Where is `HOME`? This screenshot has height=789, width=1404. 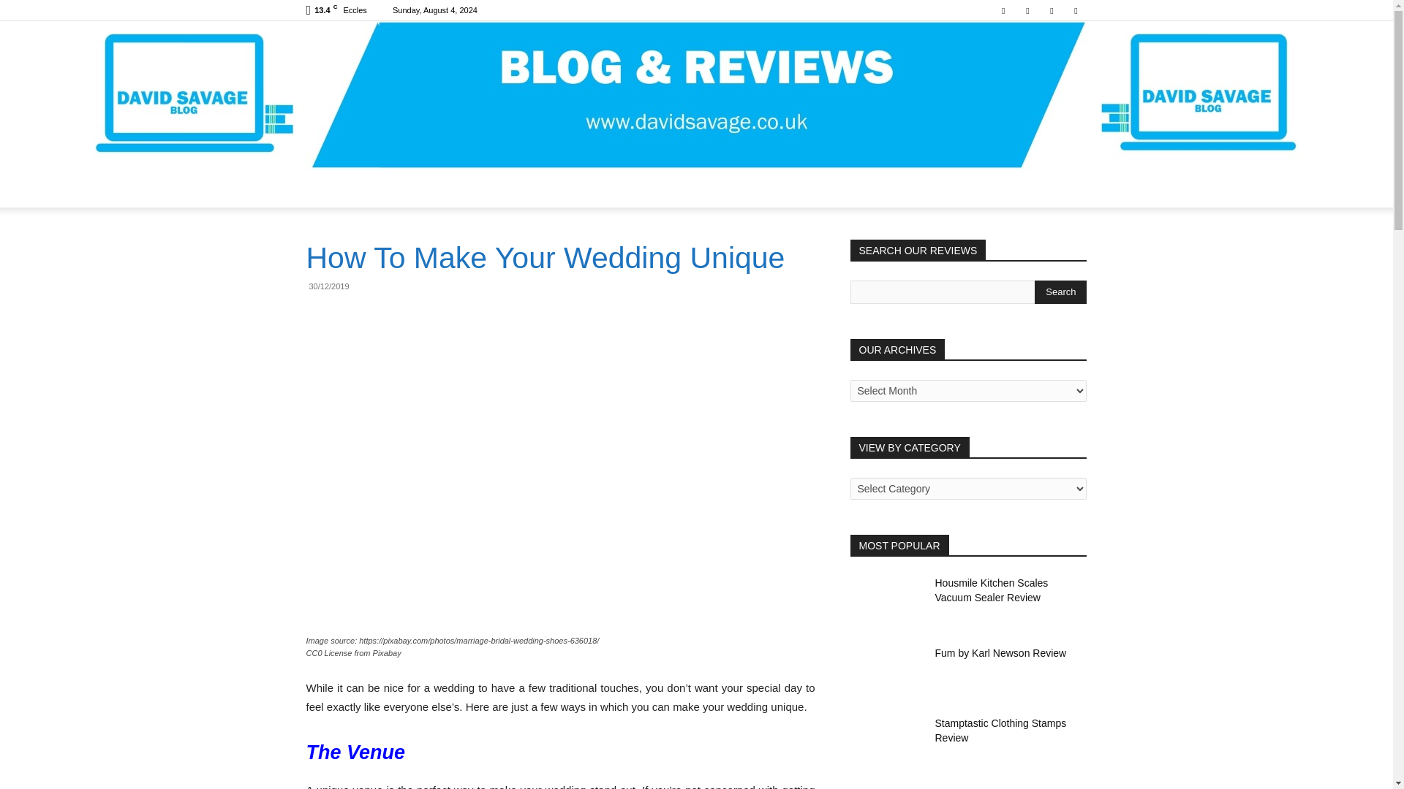 HOME is located at coordinates (331, 190).